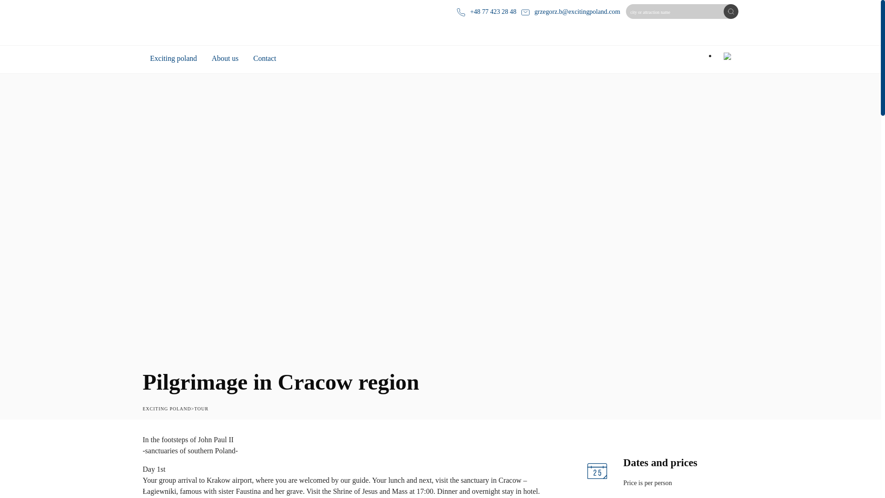  What do you see at coordinates (167, 409) in the screenshot?
I see `Go to exciting poland.` at bounding box center [167, 409].